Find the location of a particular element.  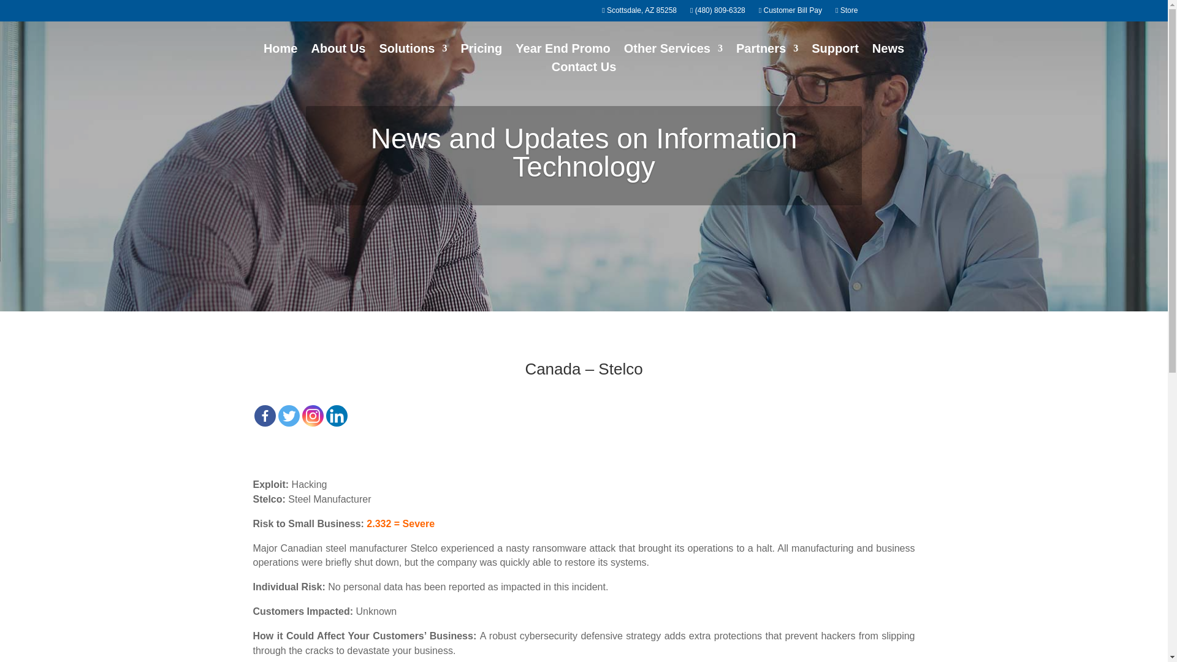

Store is located at coordinates (848, 12).